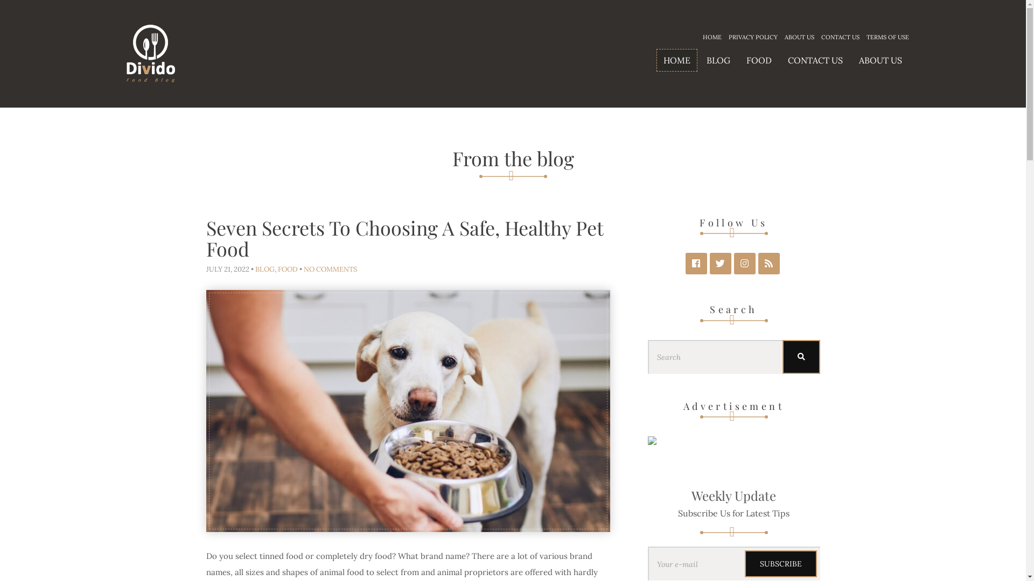 This screenshot has height=581, width=1034. I want to click on BLOG, so click(718, 60).